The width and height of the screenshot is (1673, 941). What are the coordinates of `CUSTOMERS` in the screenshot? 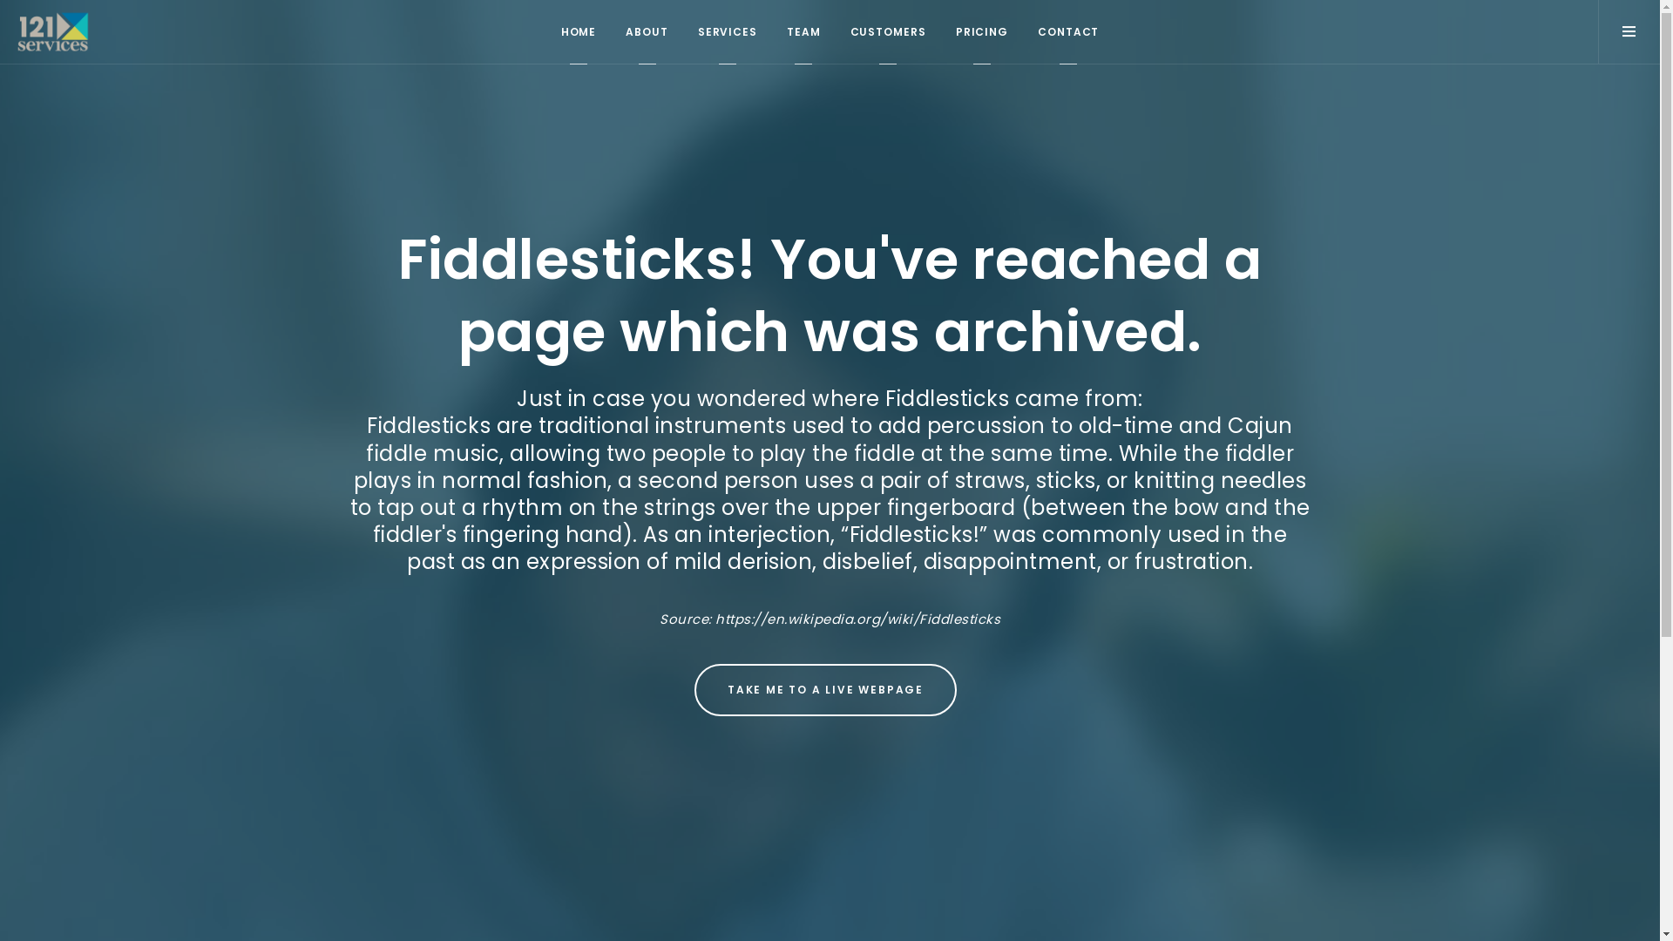 It's located at (888, 31).